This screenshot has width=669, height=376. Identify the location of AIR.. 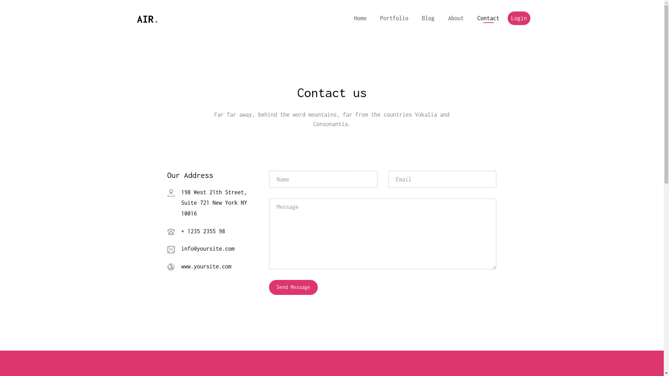
(148, 19).